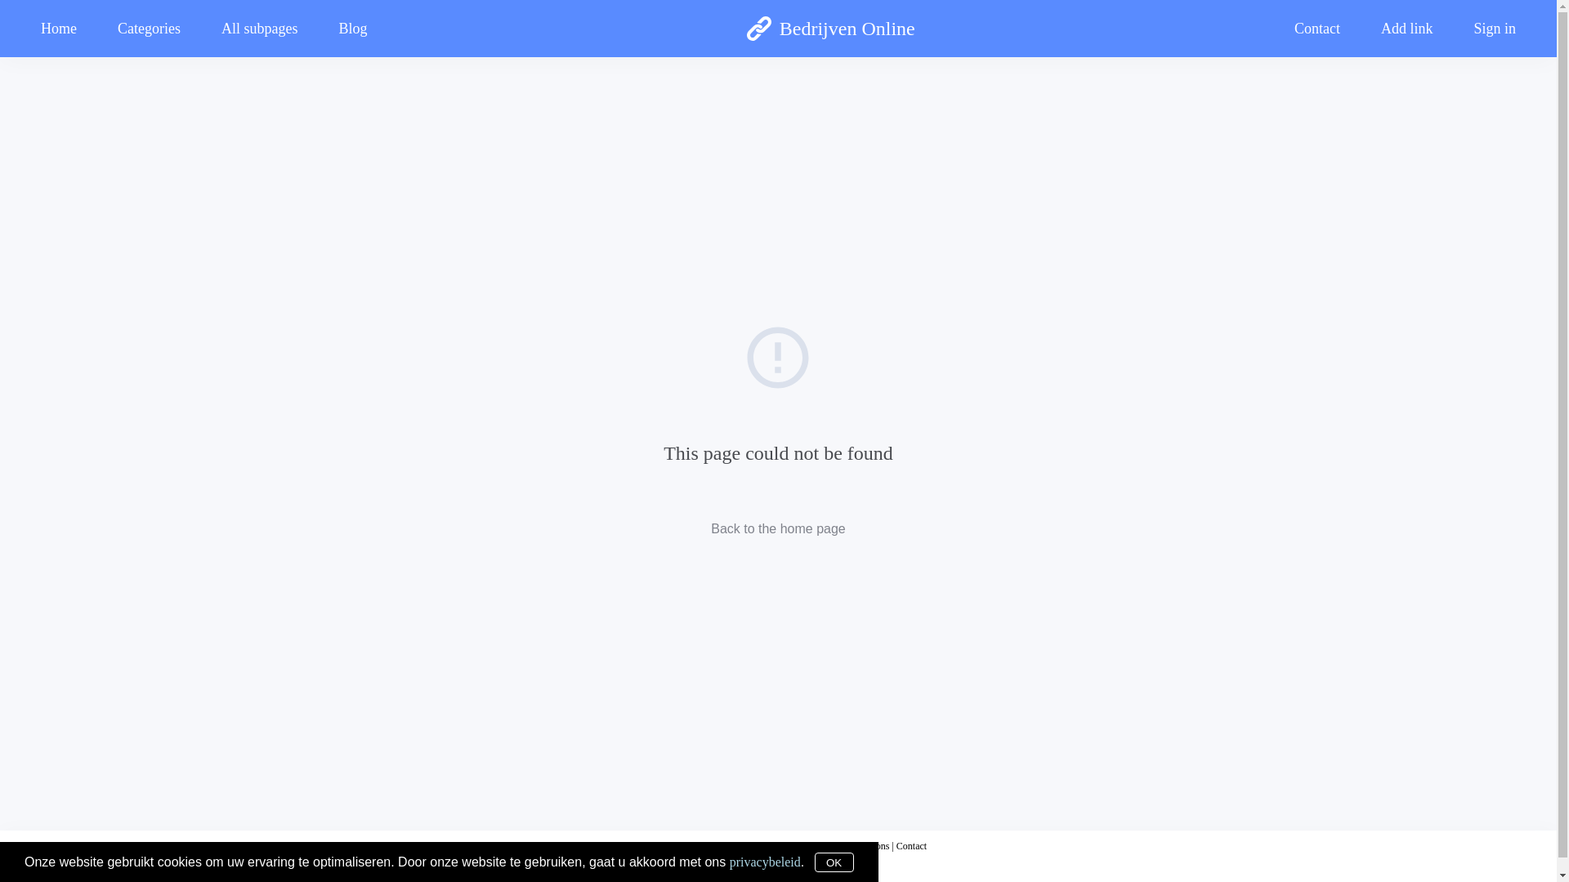 This screenshot has width=1569, height=882. I want to click on All subpages, so click(260, 28).